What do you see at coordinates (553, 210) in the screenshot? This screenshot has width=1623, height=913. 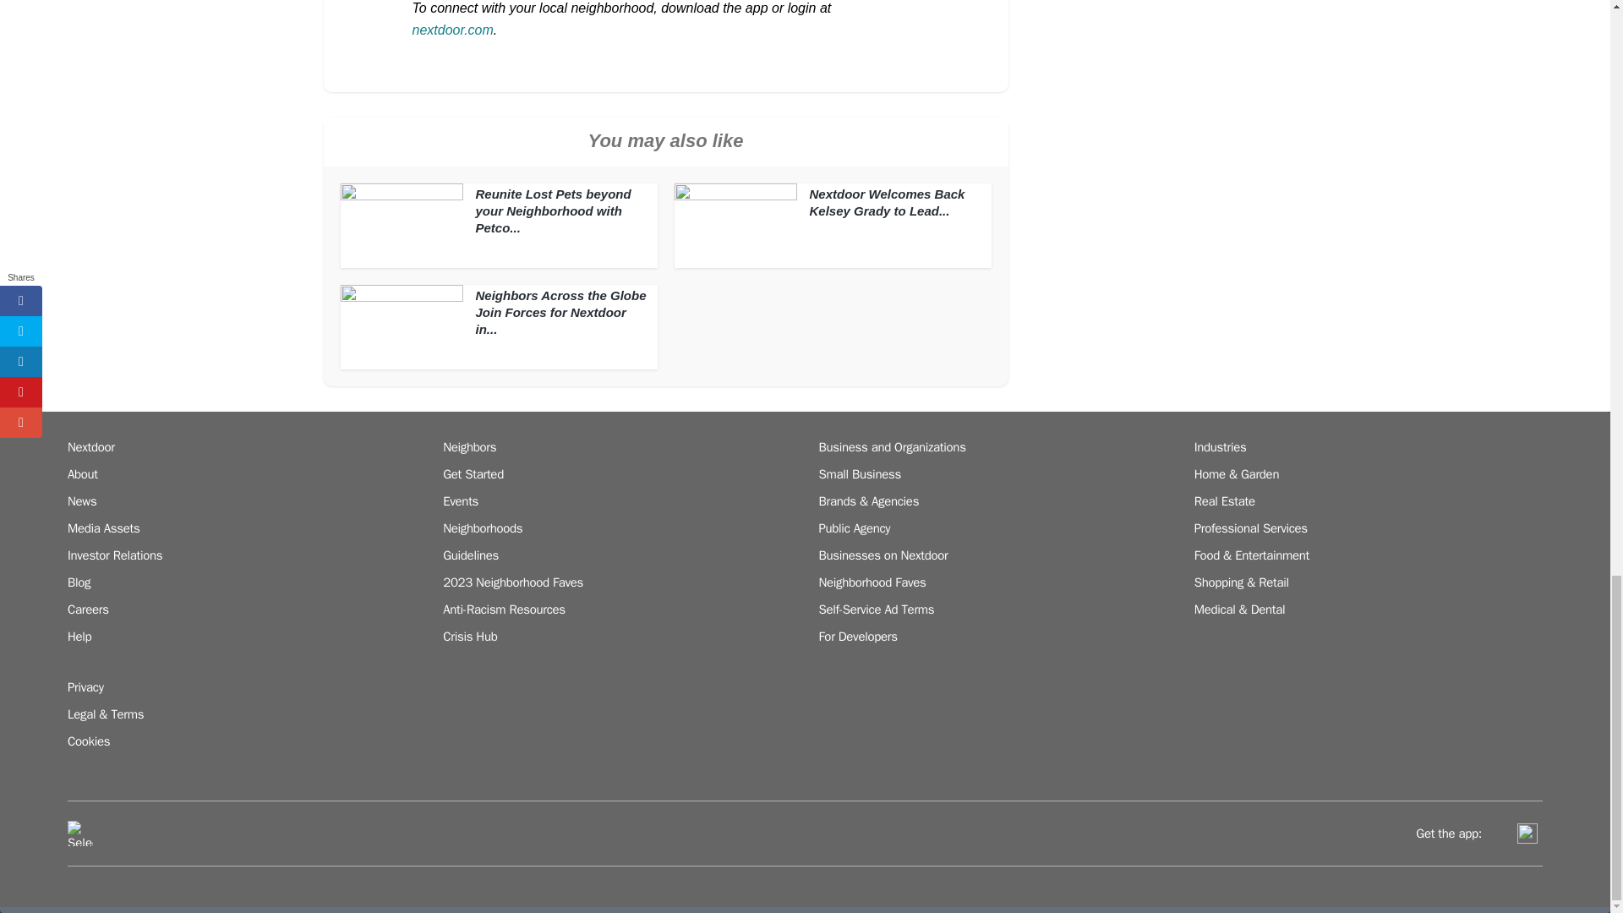 I see `Reunite Lost Pets beyond your Neighborhood with Petco Love` at bounding box center [553, 210].